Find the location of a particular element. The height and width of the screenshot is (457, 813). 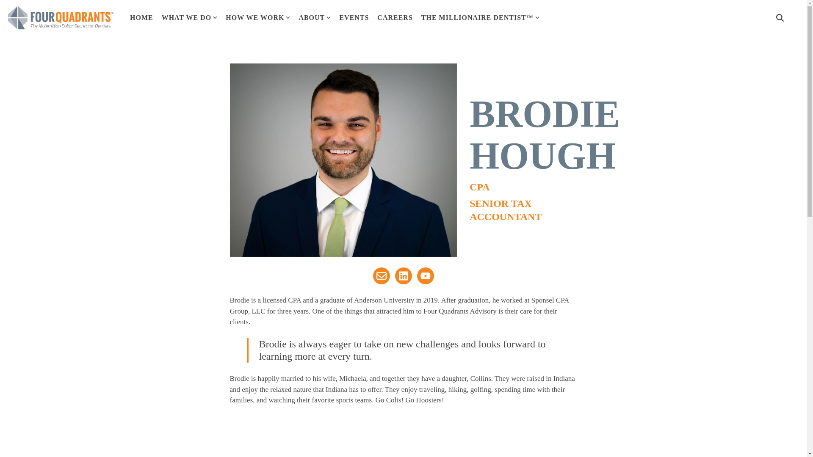

CAREERS is located at coordinates (395, 18).